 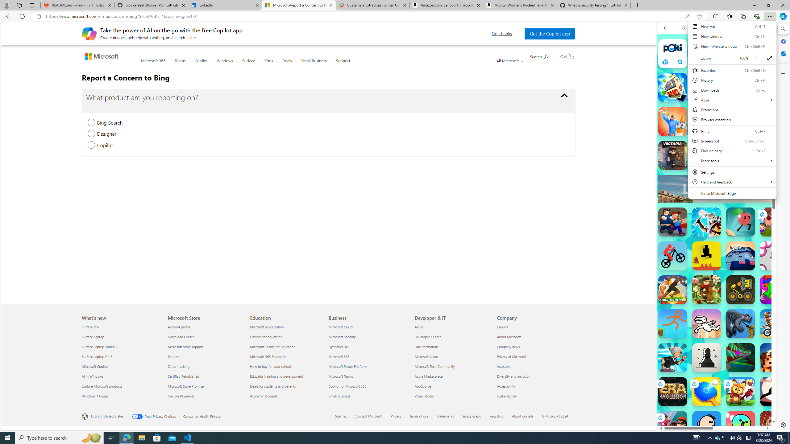 I want to click on Big Tower Tiny Square, so click(x=741, y=256).